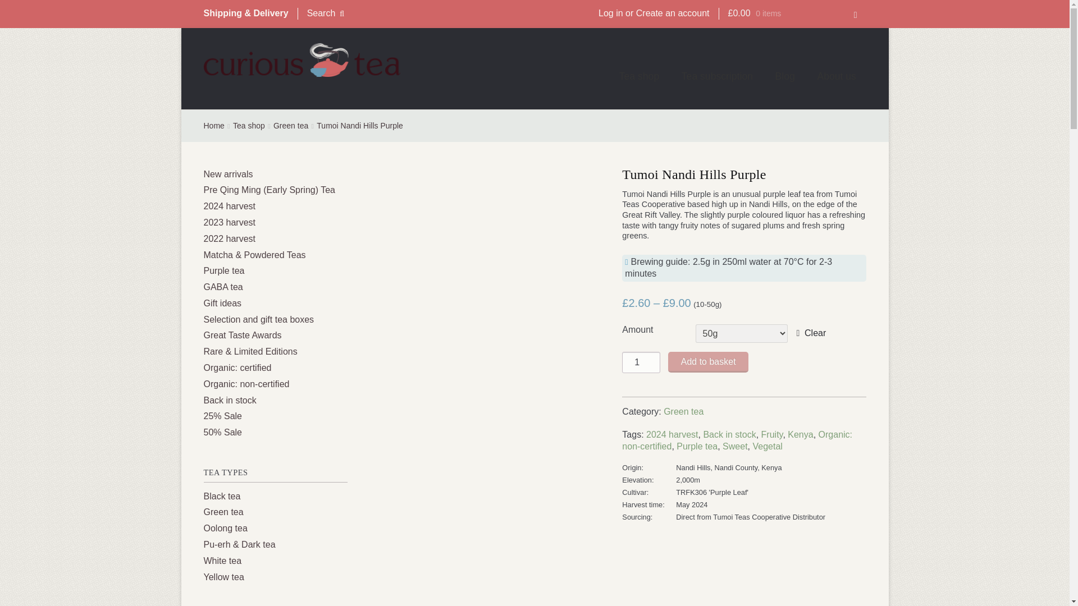 This screenshot has height=606, width=1078. Describe the element at coordinates (837, 77) in the screenshot. I see `About us` at that location.